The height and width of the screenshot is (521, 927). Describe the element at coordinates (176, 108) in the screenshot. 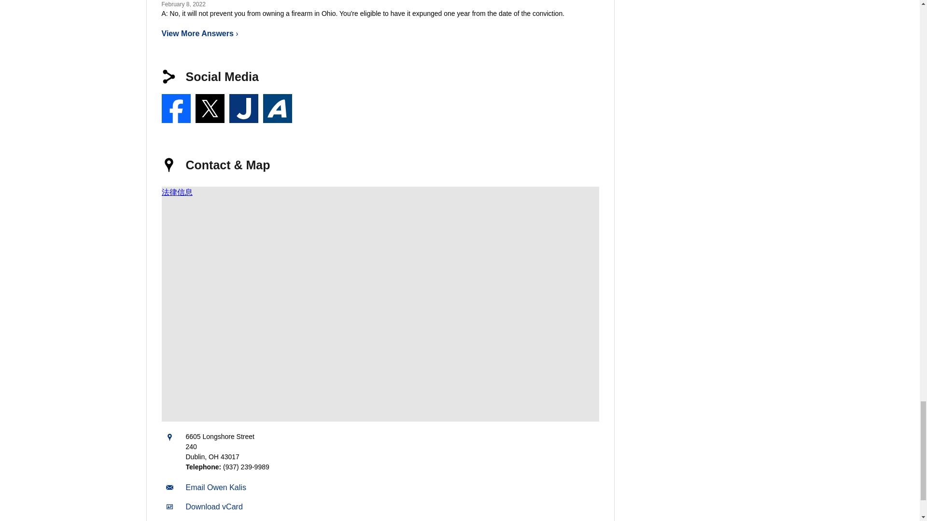

I see `Owen Kalis on Facebook` at that location.